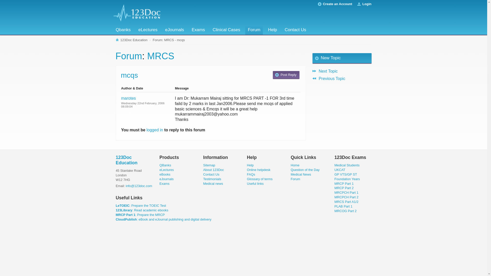  What do you see at coordinates (295, 165) in the screenshot?
I see `Home` at bounding box center [295, 165].